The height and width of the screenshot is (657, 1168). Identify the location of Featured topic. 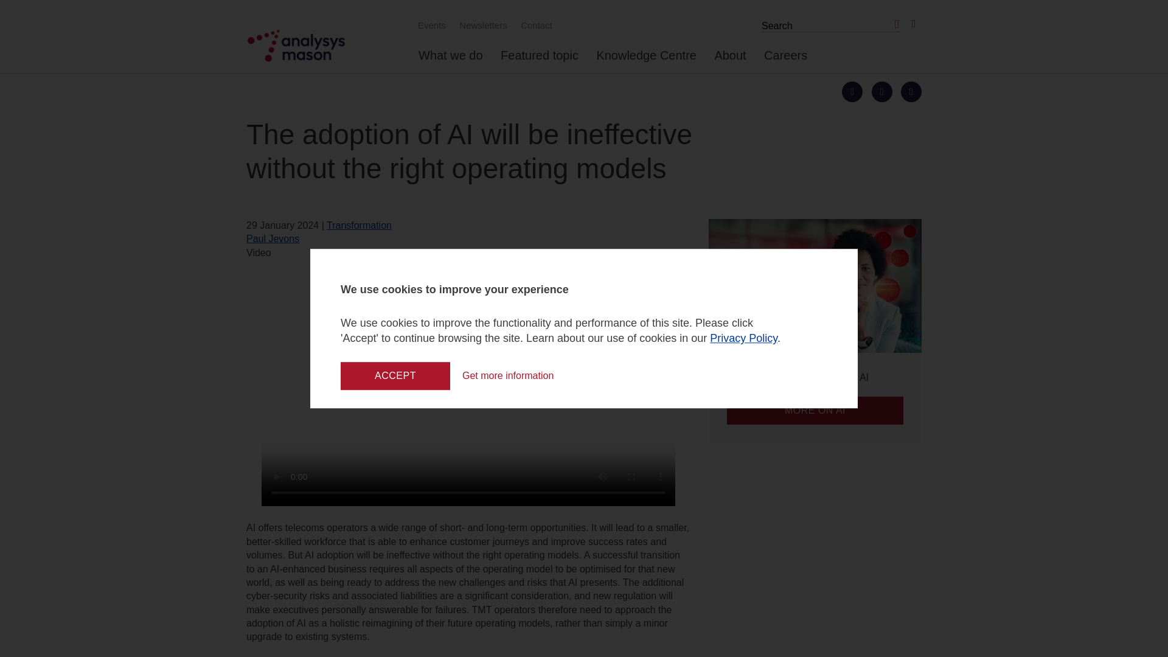
(539, 60).